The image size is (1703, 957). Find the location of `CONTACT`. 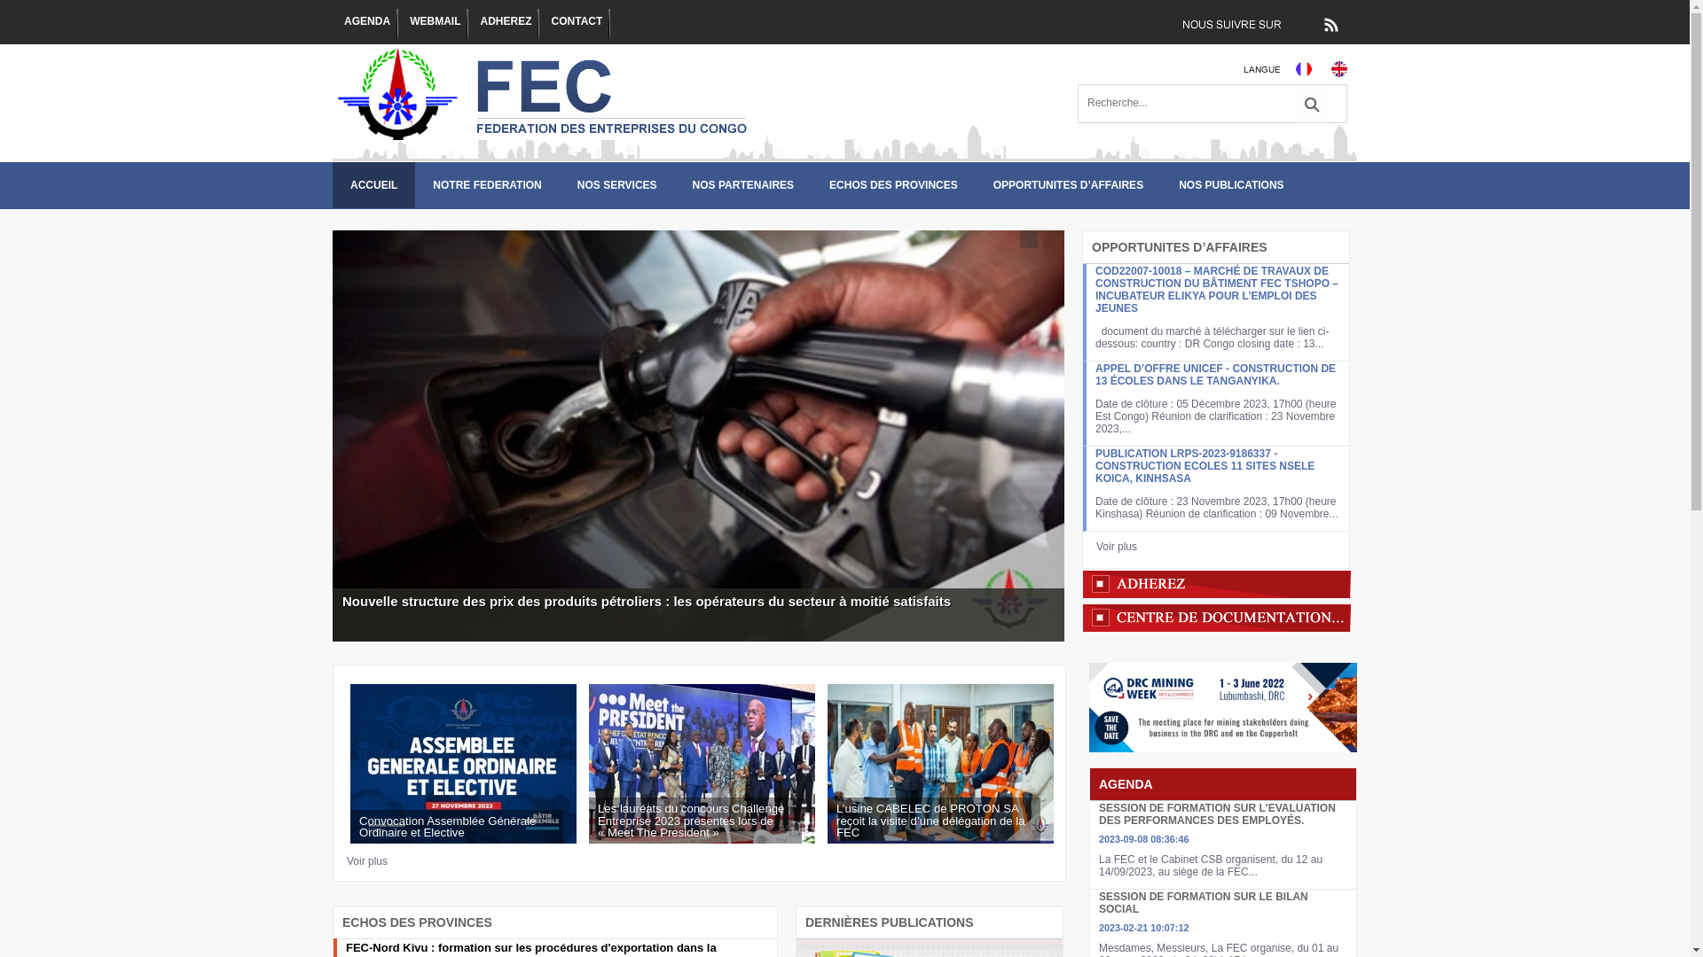

CONTACT is located at coordinates (575, 24).